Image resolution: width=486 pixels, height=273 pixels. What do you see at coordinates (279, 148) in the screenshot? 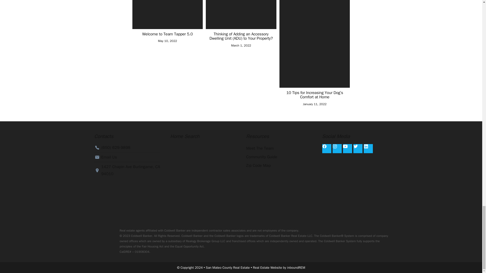
I see `Meet The Team` at bounding box center [279, 148].